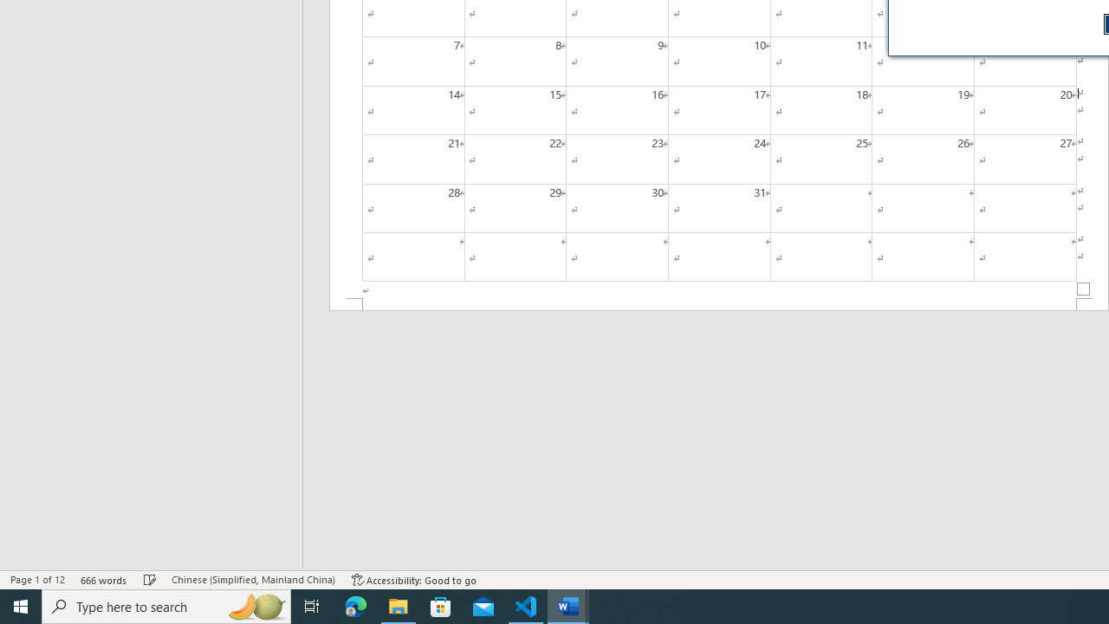 The width and height of the screenshot is (1109, 624). I want to click on Visual Studio Code - 1 running window, so click(526, 607).